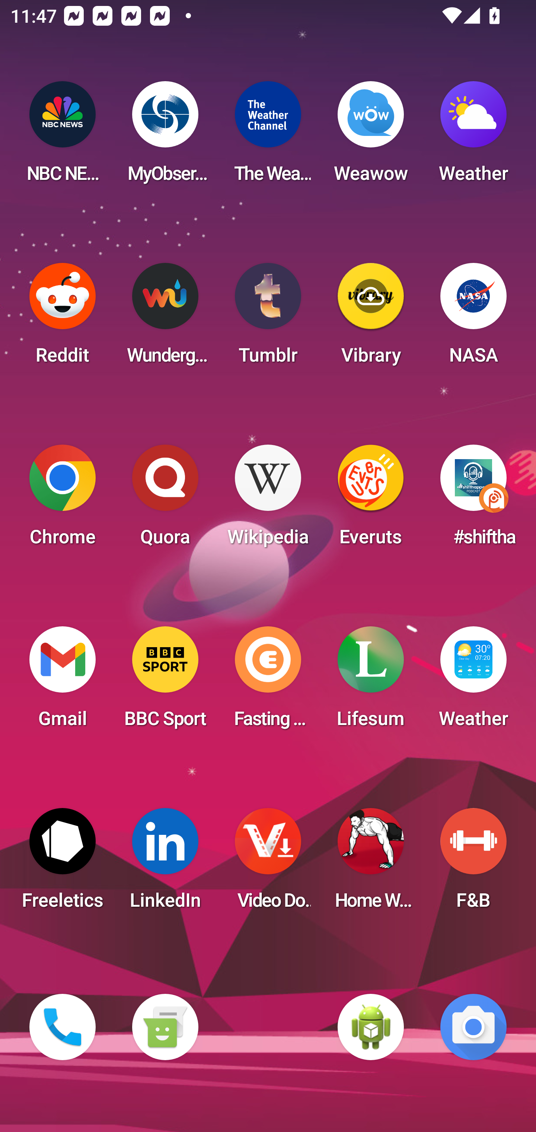  Describe the element at coordinates (165, 1027) in the screenshot. I see `Messaging` at that location.